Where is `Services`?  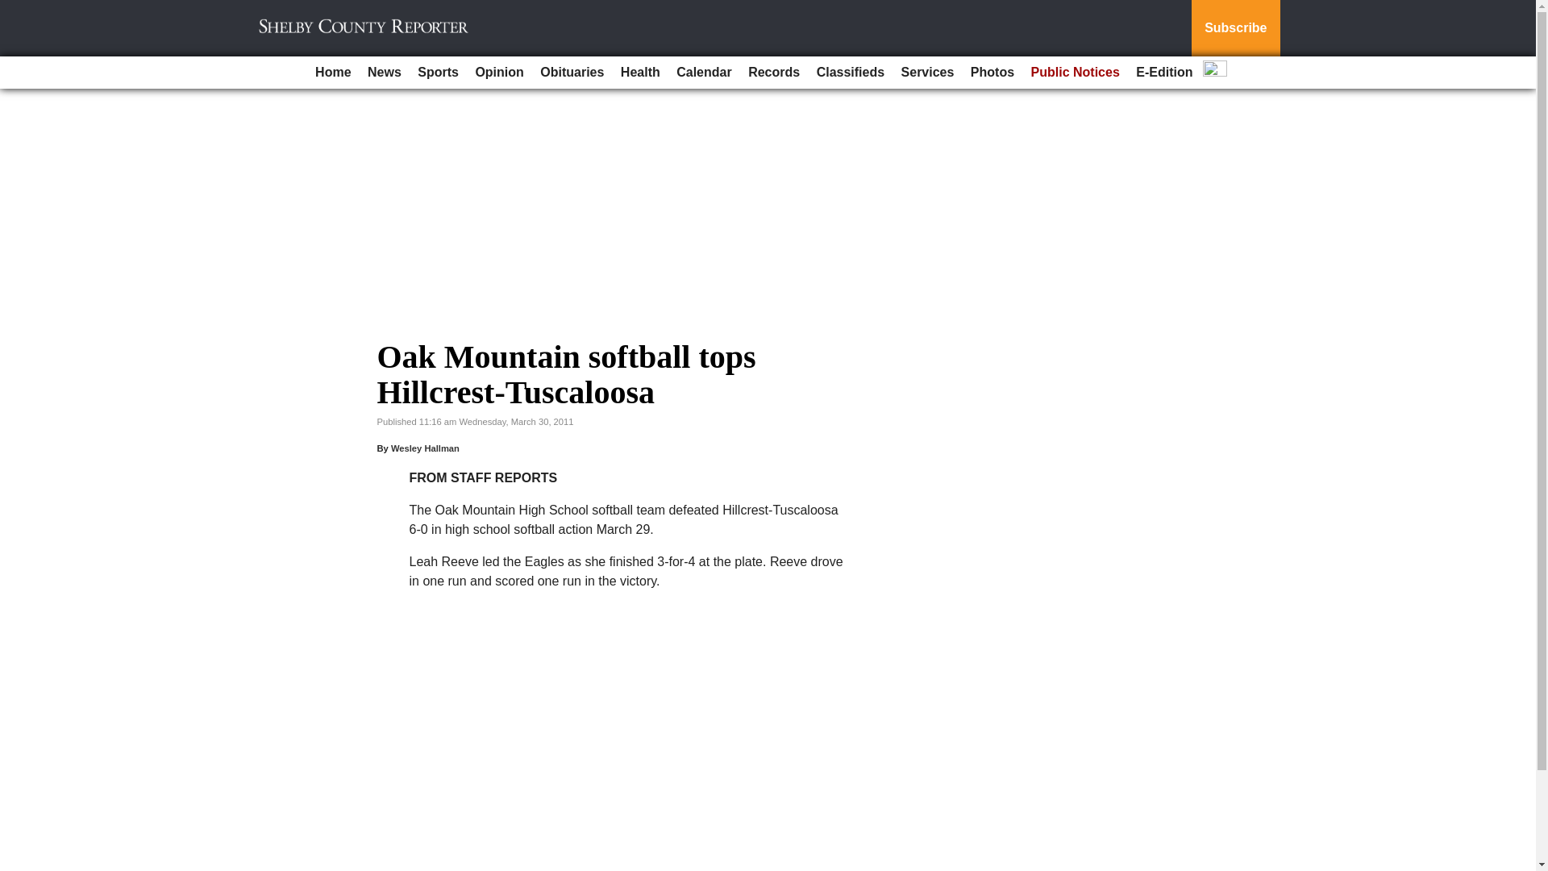
Services is located at coordinates (927, 73).